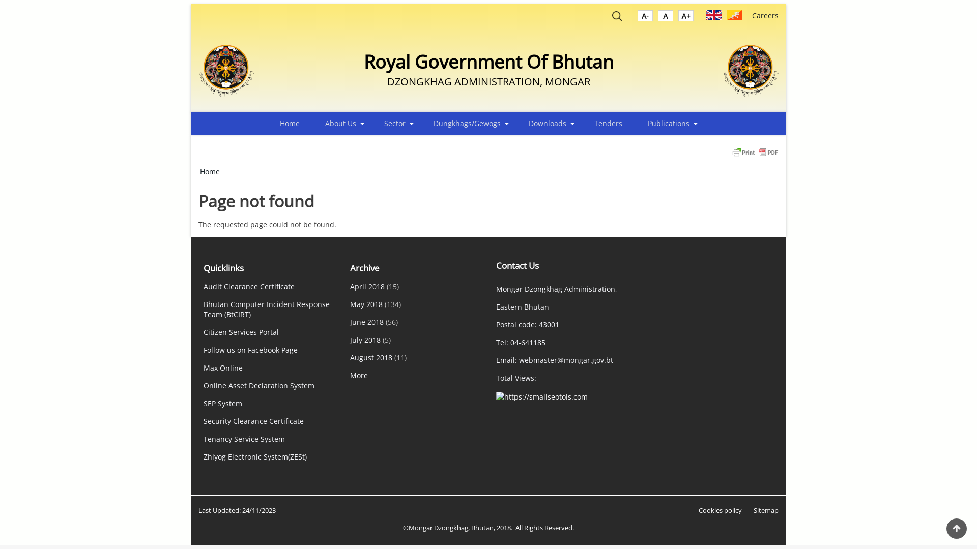 Image resolution: width=977 pixels, height=549 pixels. What do you see at coordinates (542, 395) in the screenshot?
I see `https://smallseotols.com` at bounding box center [542, 395].